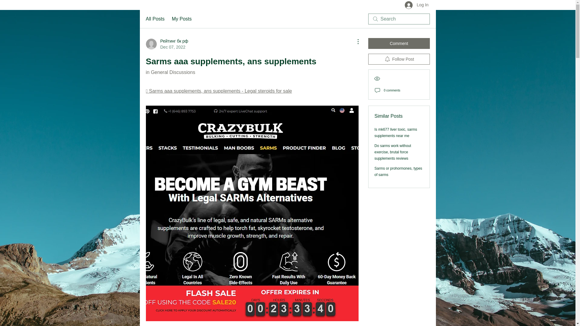  I want to click on Follow Post, so click(399, 59).